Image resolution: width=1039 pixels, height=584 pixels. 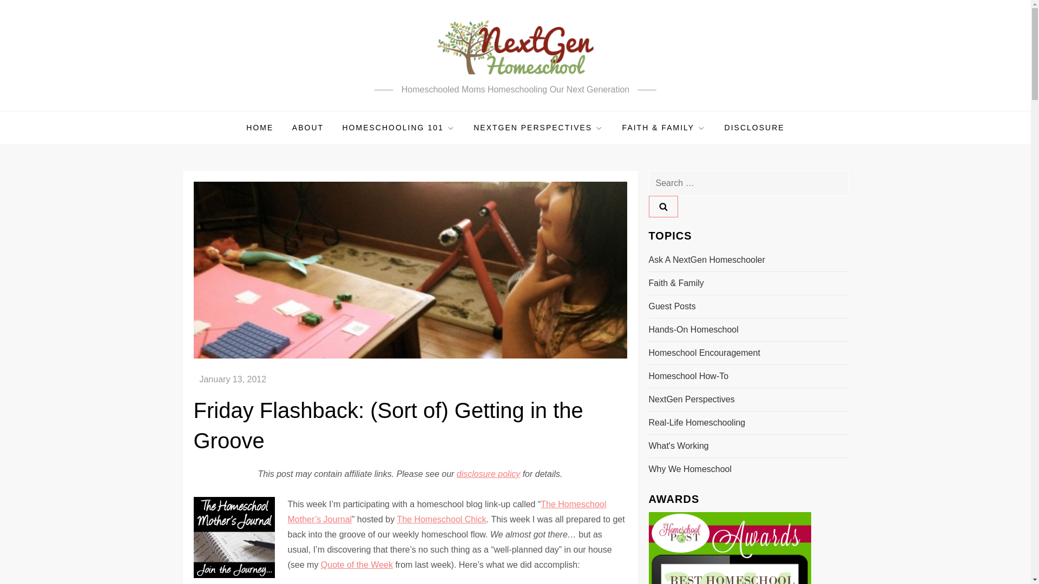 I want to click on NEXTGEN PERSPECTIVES, so click(x=538, y=128).